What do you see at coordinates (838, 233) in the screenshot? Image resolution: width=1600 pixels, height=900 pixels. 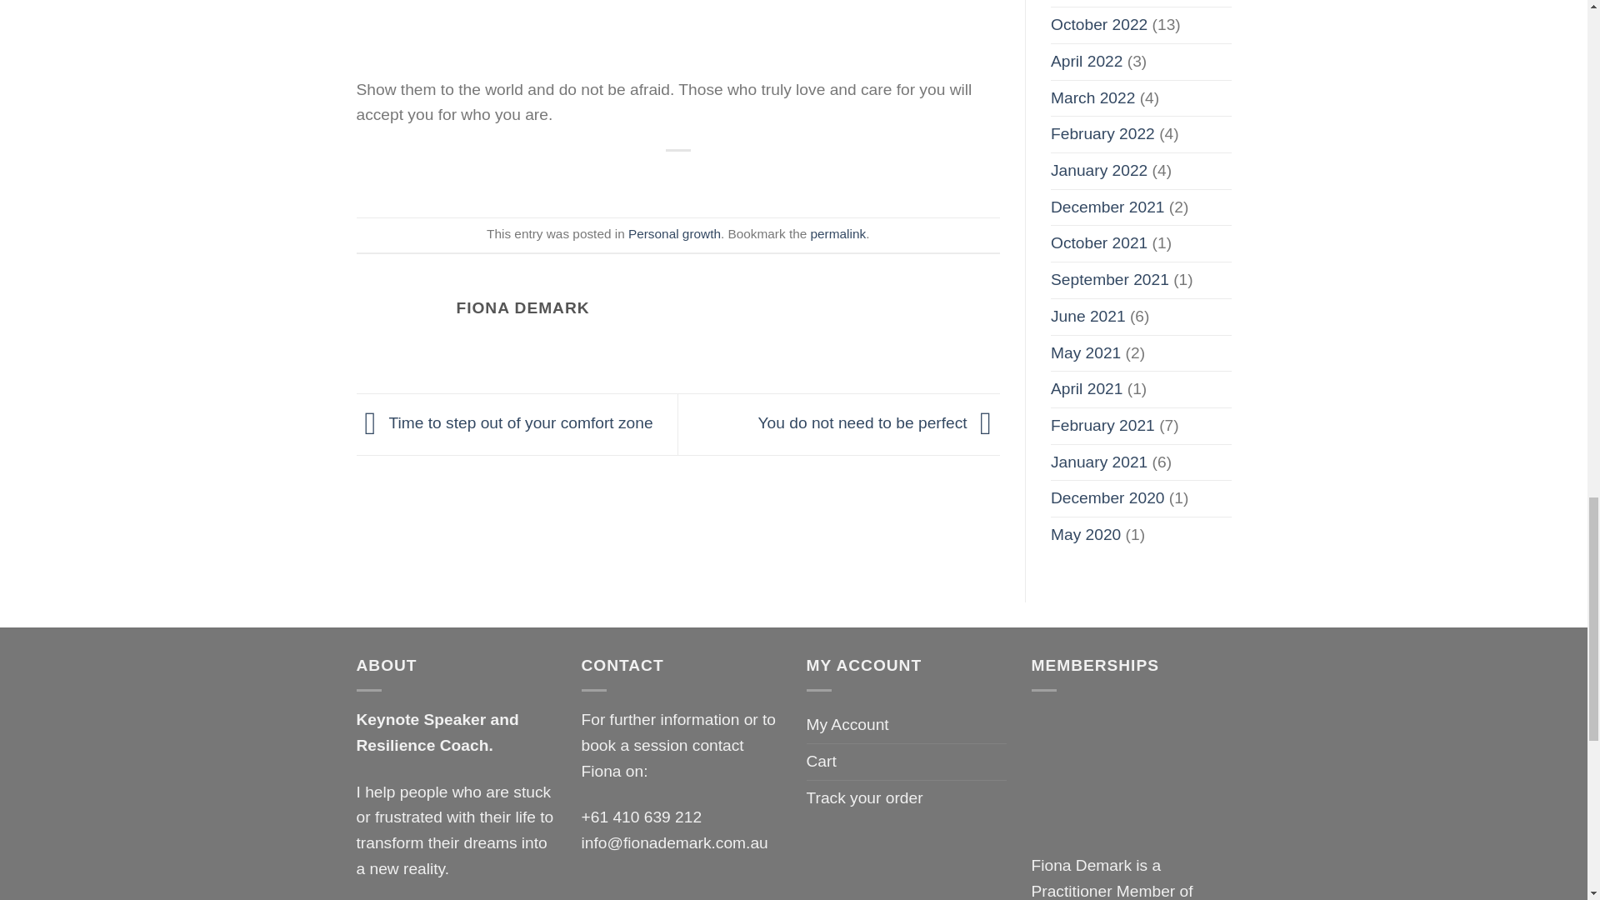 I see `permalink` at bounding box center [838, 233].